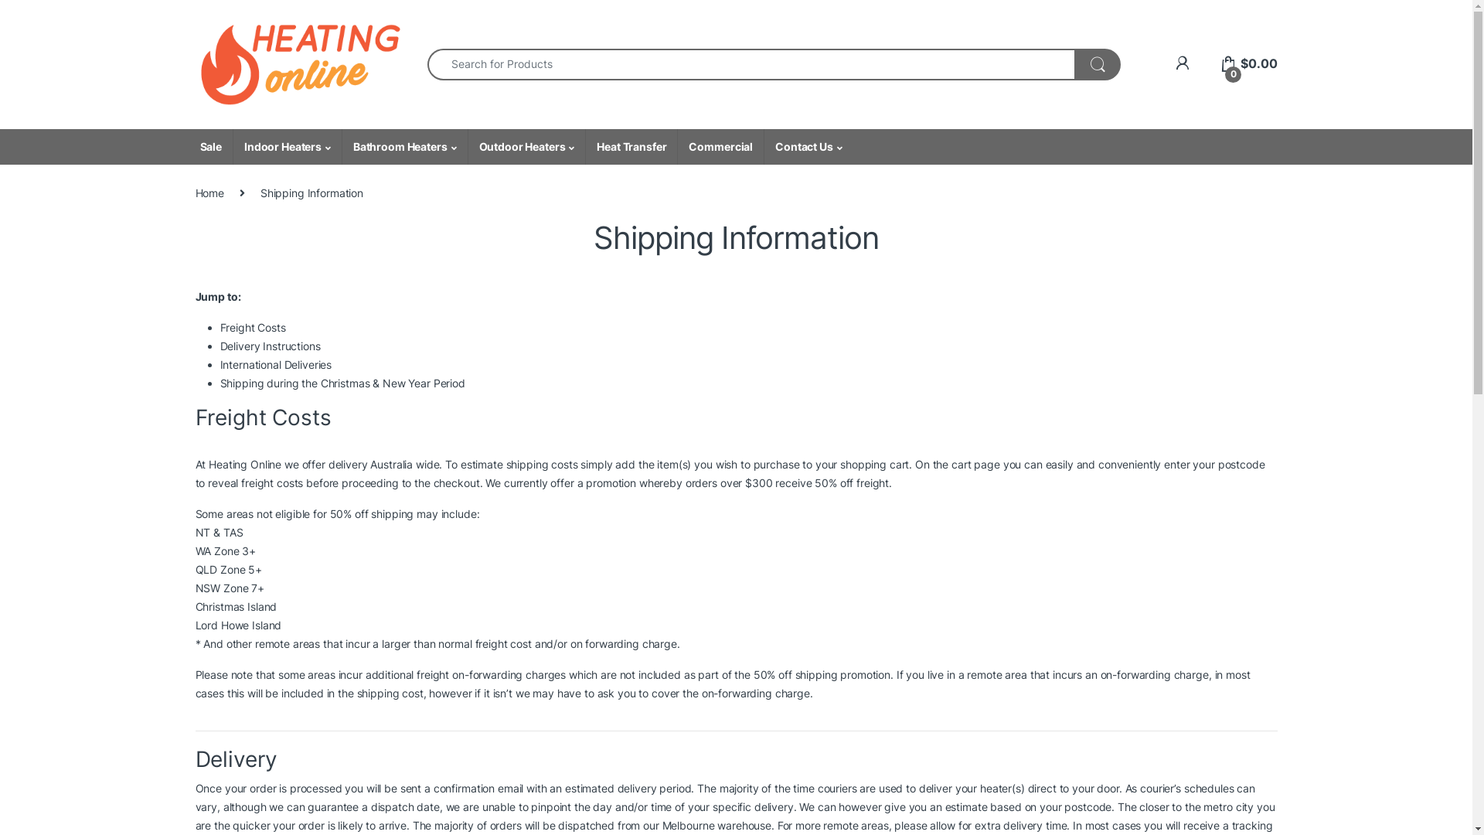  What do you see at coordinates (270, 346) in the screenshot?
I see `Delivery Instructions` at bounding box center [270, 346].